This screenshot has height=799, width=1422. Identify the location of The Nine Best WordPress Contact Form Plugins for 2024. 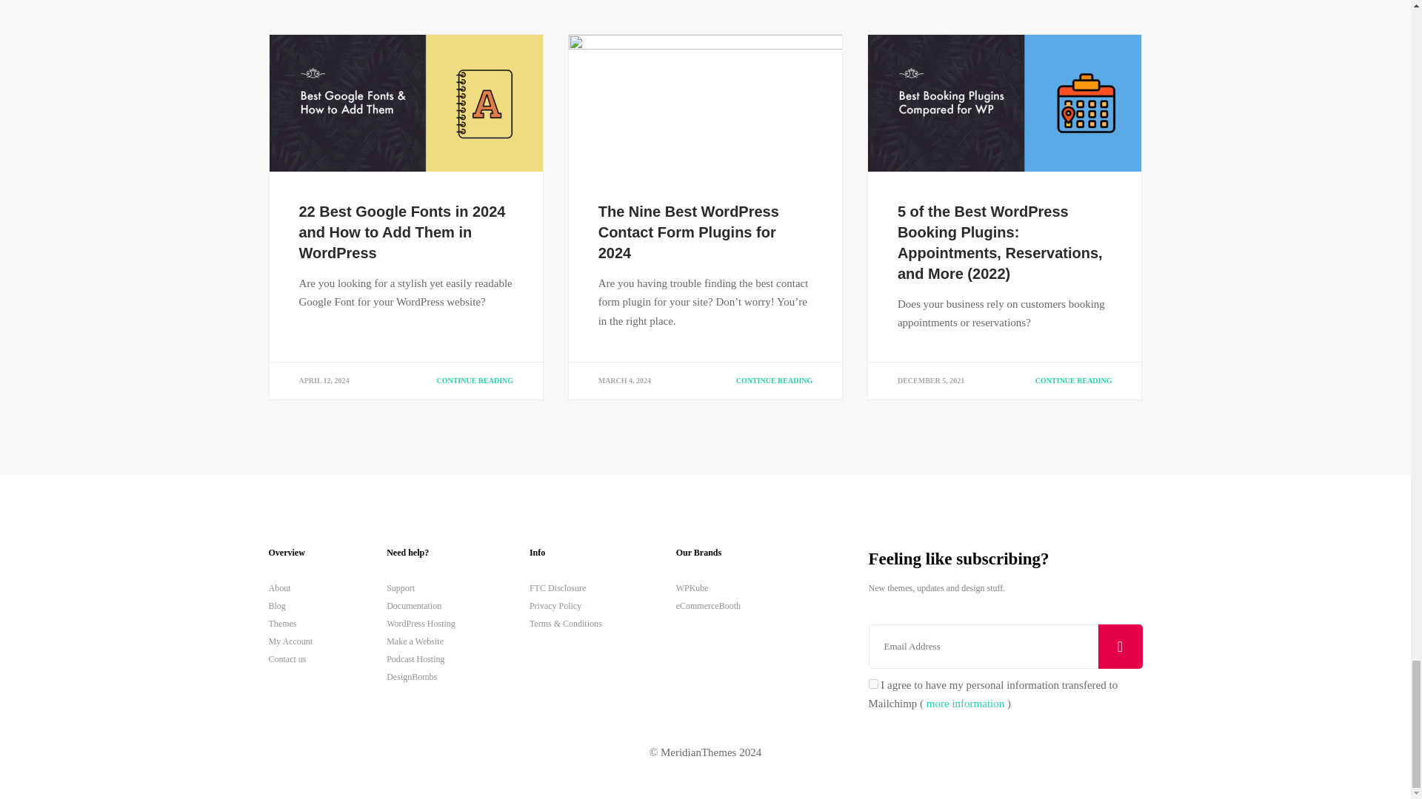
(689, 232).